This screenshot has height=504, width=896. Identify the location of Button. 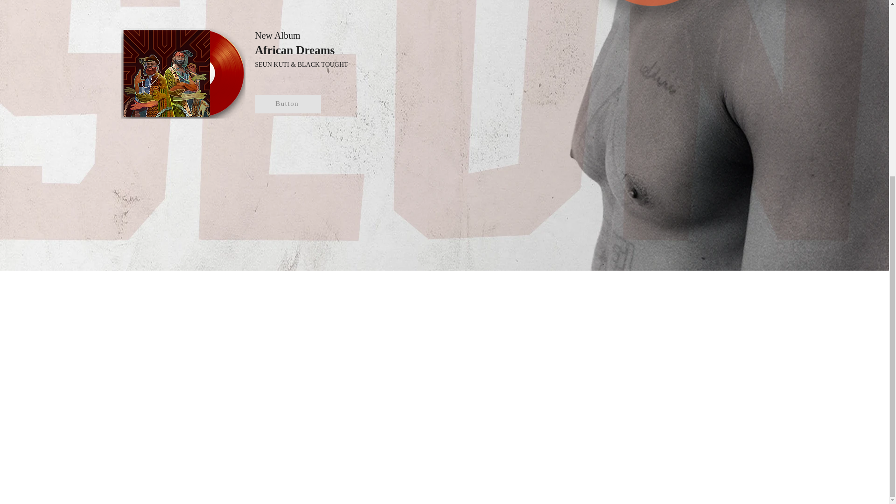
(287, 104).